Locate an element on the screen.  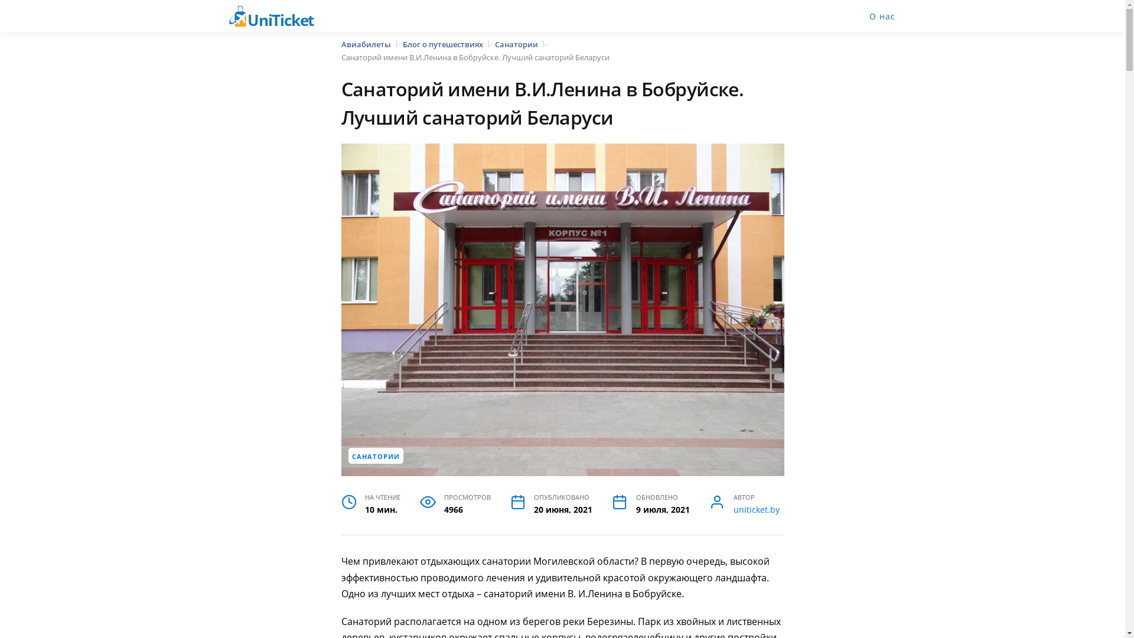
UniTicket is located at coordinates (279, 17).